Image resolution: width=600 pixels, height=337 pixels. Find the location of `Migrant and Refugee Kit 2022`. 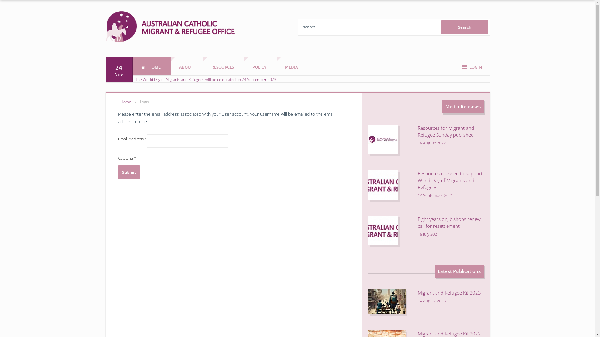

Migrant and Refugee Kit 2022 is located at coordinates (449, 334).